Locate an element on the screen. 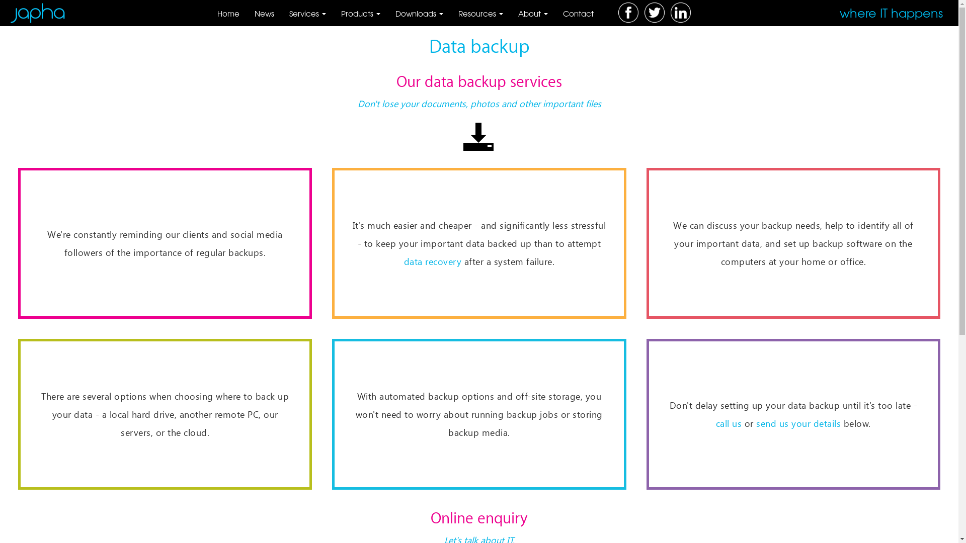  Services is located at coordinates (308, 13).